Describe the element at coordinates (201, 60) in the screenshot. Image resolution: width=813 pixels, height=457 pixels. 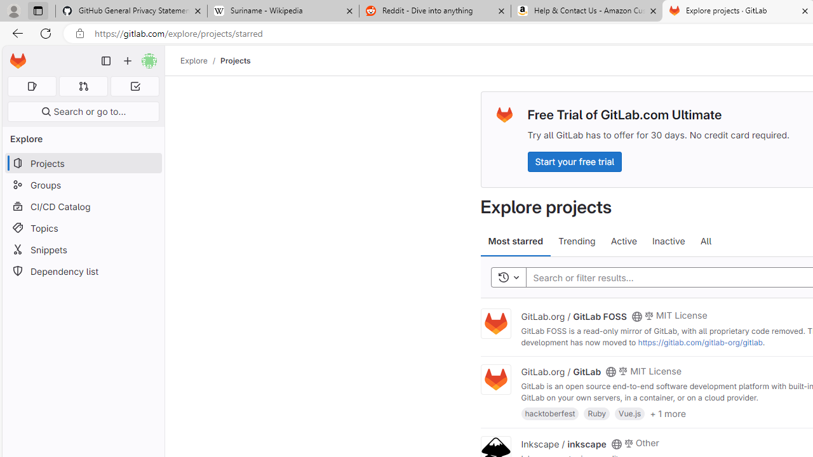
I see `Explore/` at that location.